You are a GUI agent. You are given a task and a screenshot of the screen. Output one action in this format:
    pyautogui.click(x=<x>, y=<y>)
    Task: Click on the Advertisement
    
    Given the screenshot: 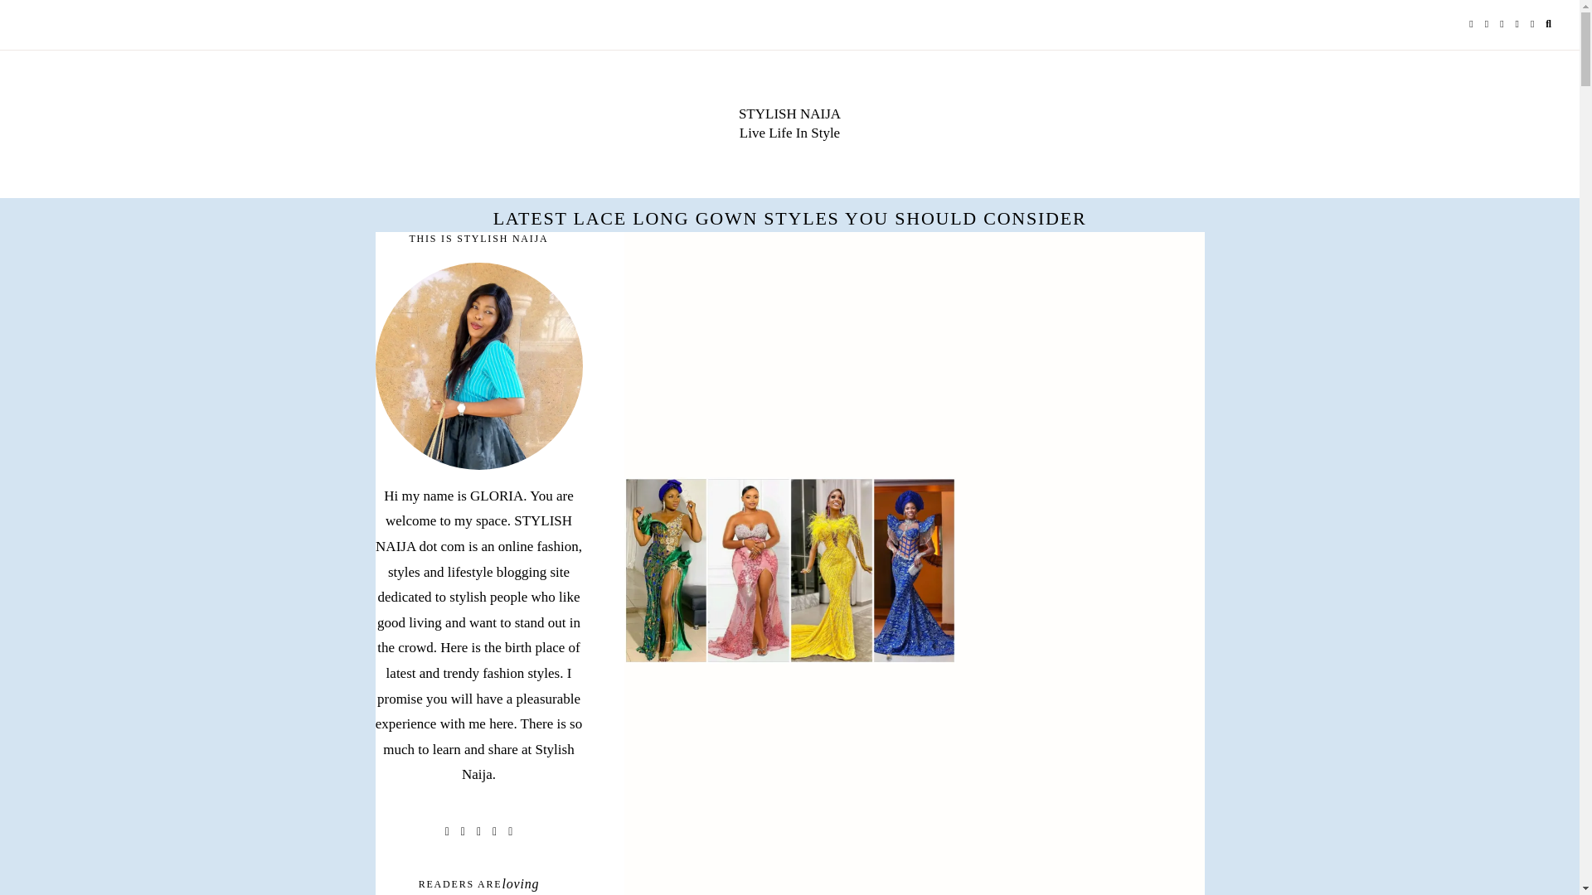 What is the action you would take?
    pyautogui.click(x=914, y=791)
    